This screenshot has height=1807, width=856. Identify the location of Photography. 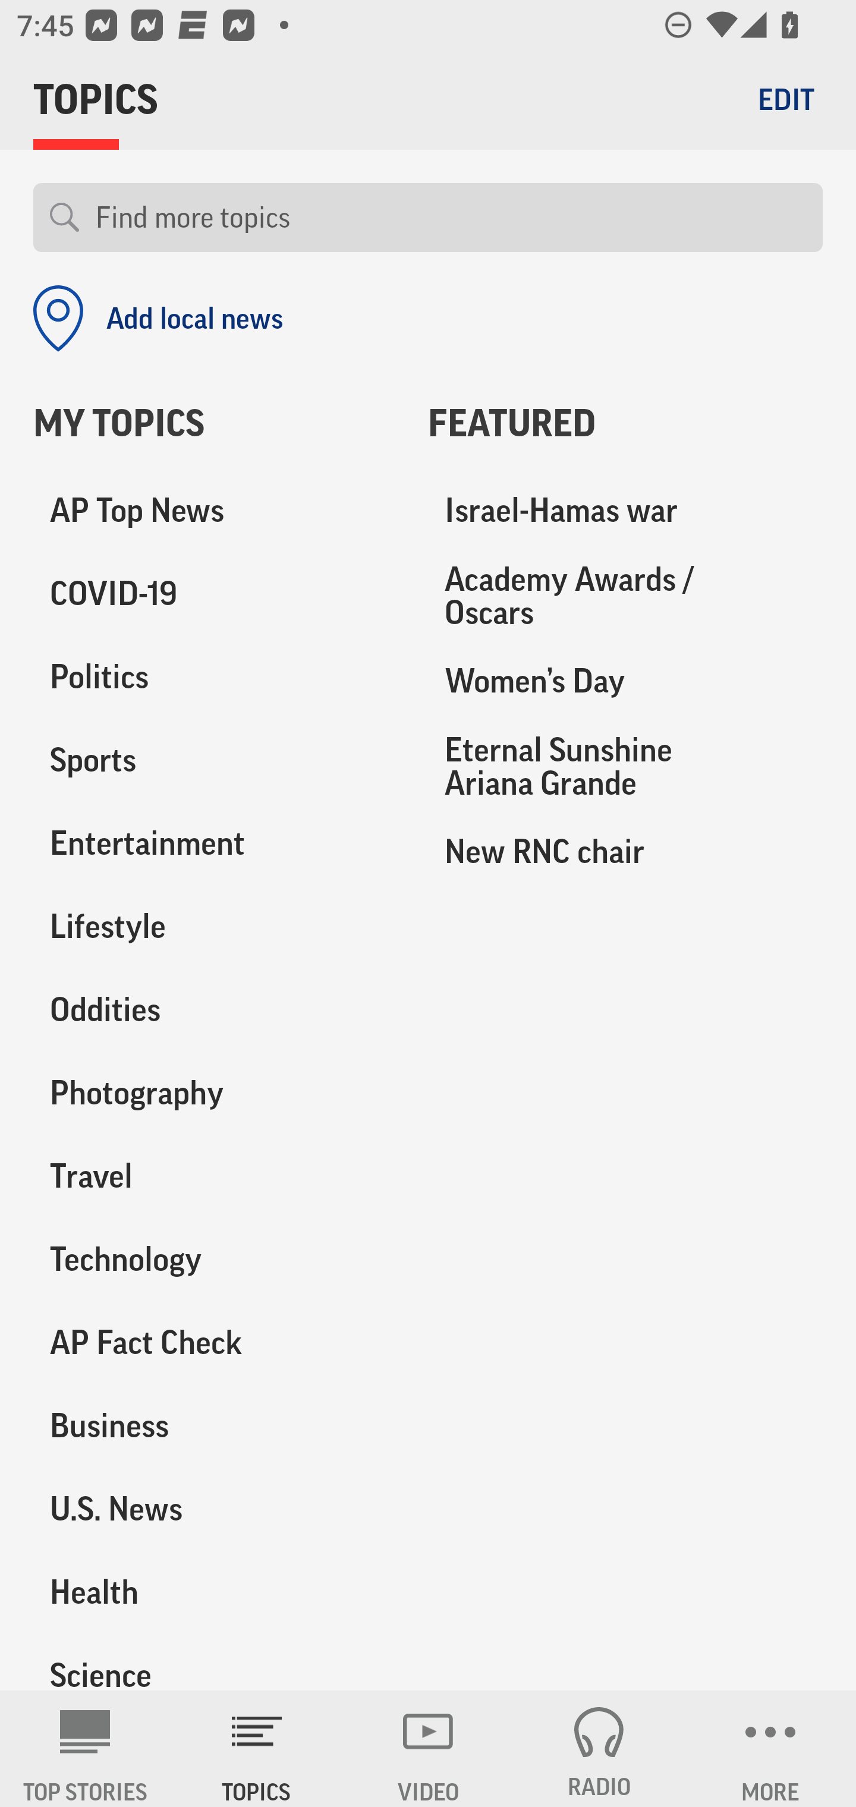
(214, 1093).